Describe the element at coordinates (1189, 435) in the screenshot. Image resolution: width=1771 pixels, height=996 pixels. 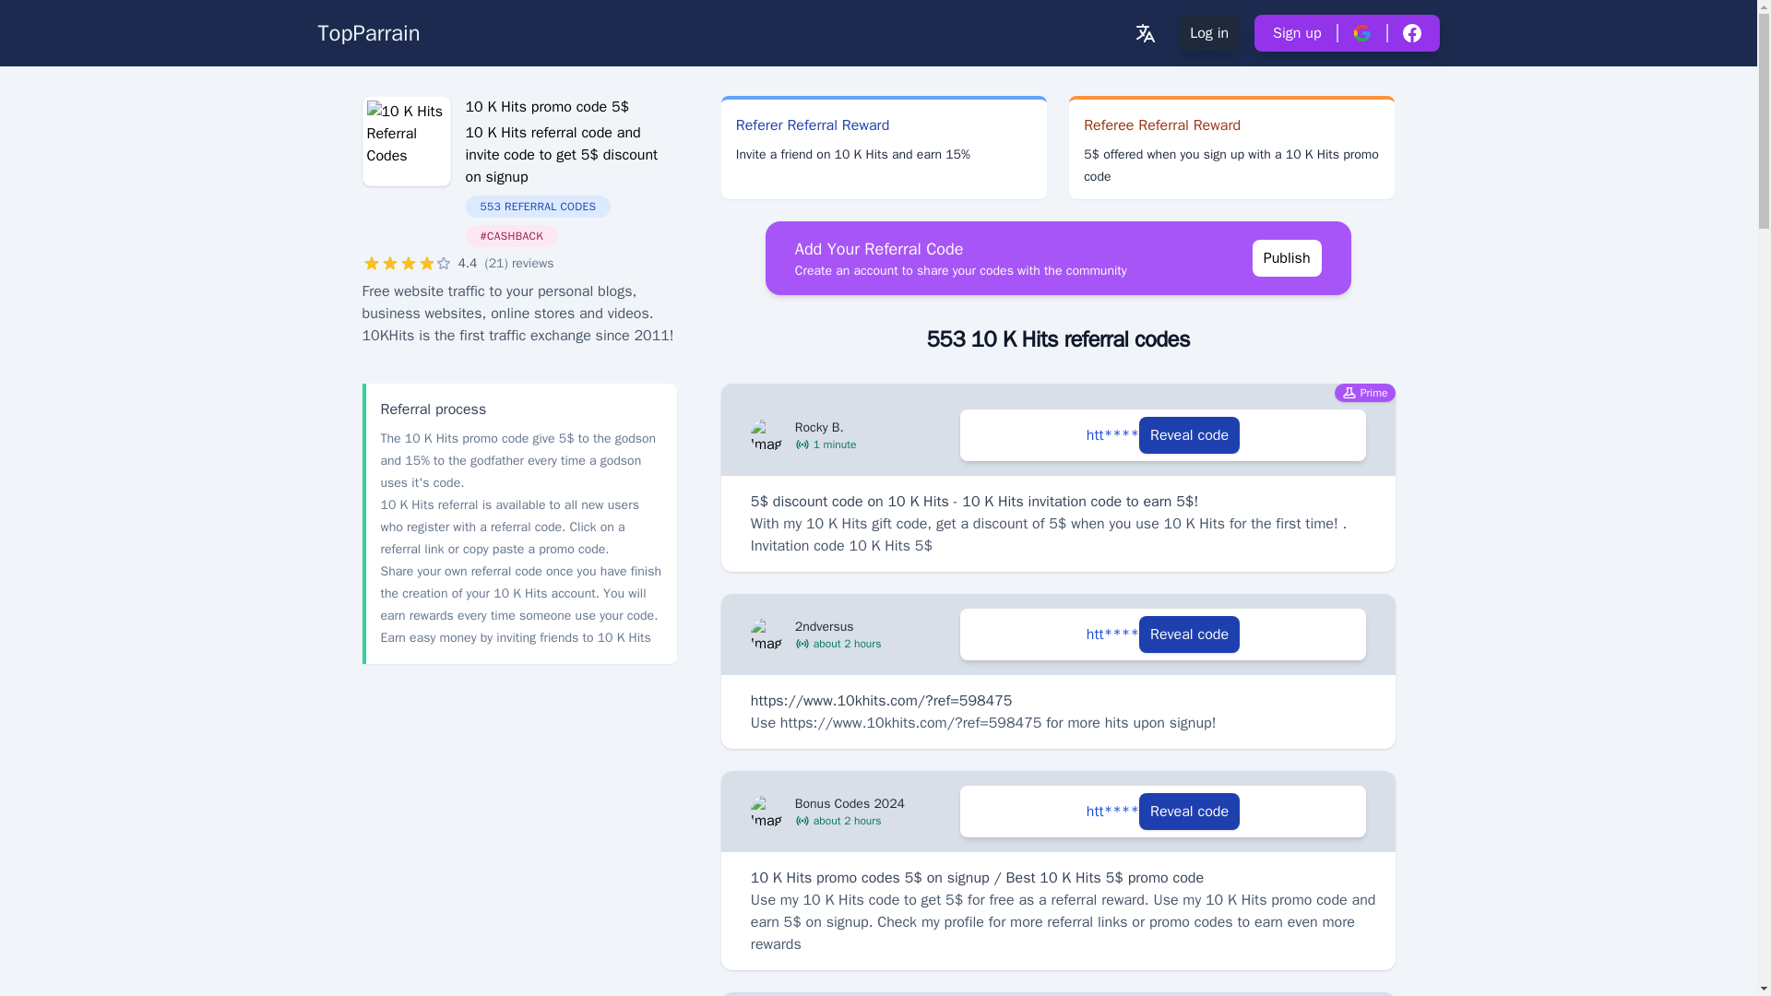
I see `Reveal code` at that location.